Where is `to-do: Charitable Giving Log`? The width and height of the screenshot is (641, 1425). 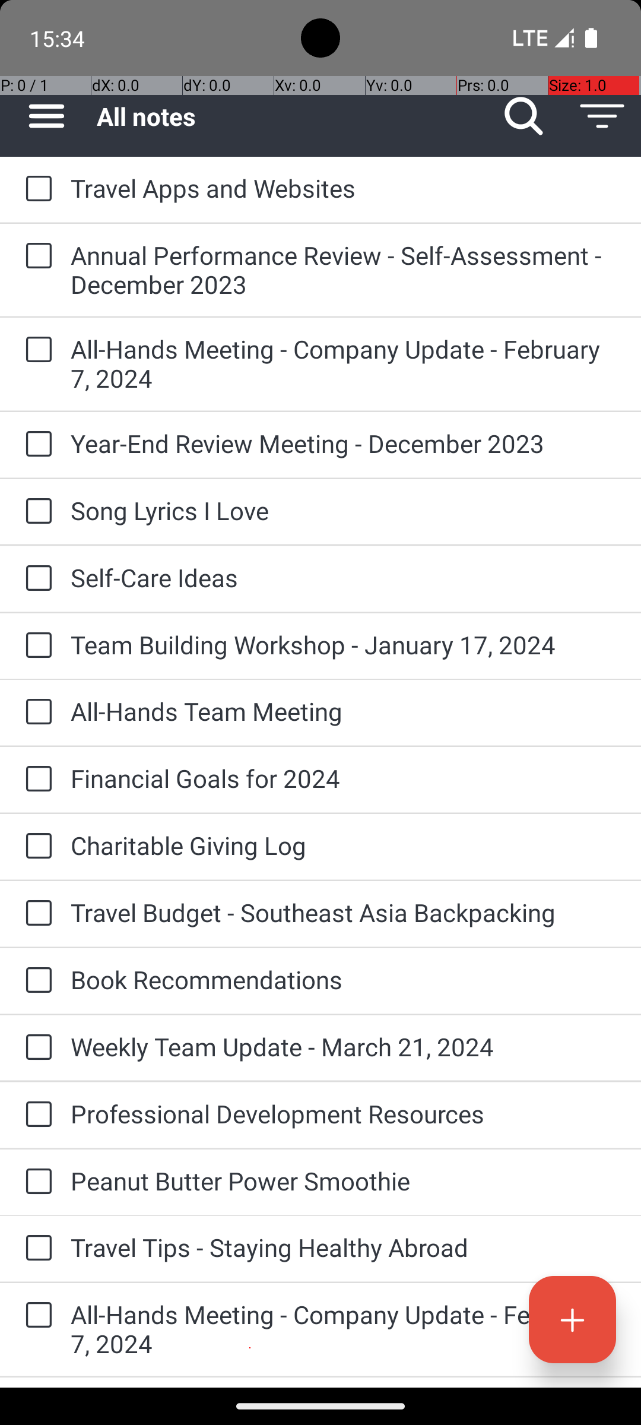 to-do: Charitable Giving Log is located at coordinates (36, 847).